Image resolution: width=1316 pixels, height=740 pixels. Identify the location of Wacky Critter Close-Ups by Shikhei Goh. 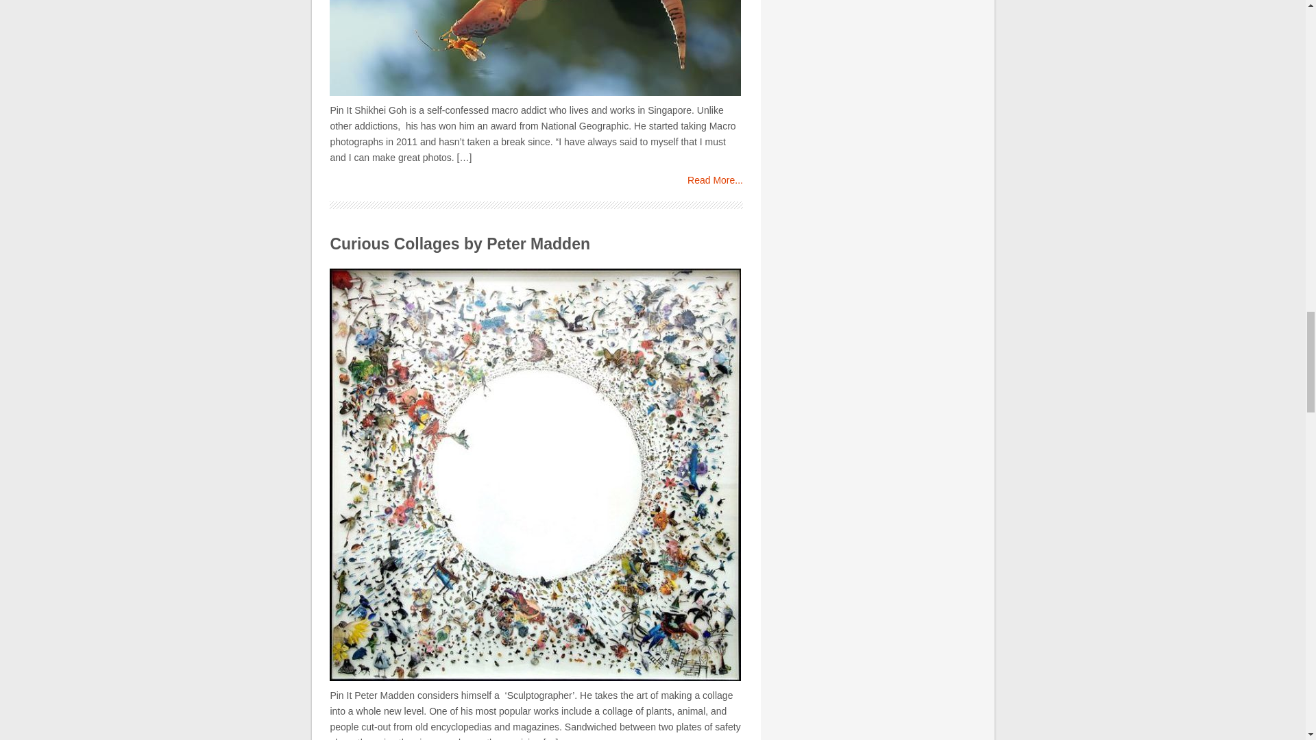
(715, 180).